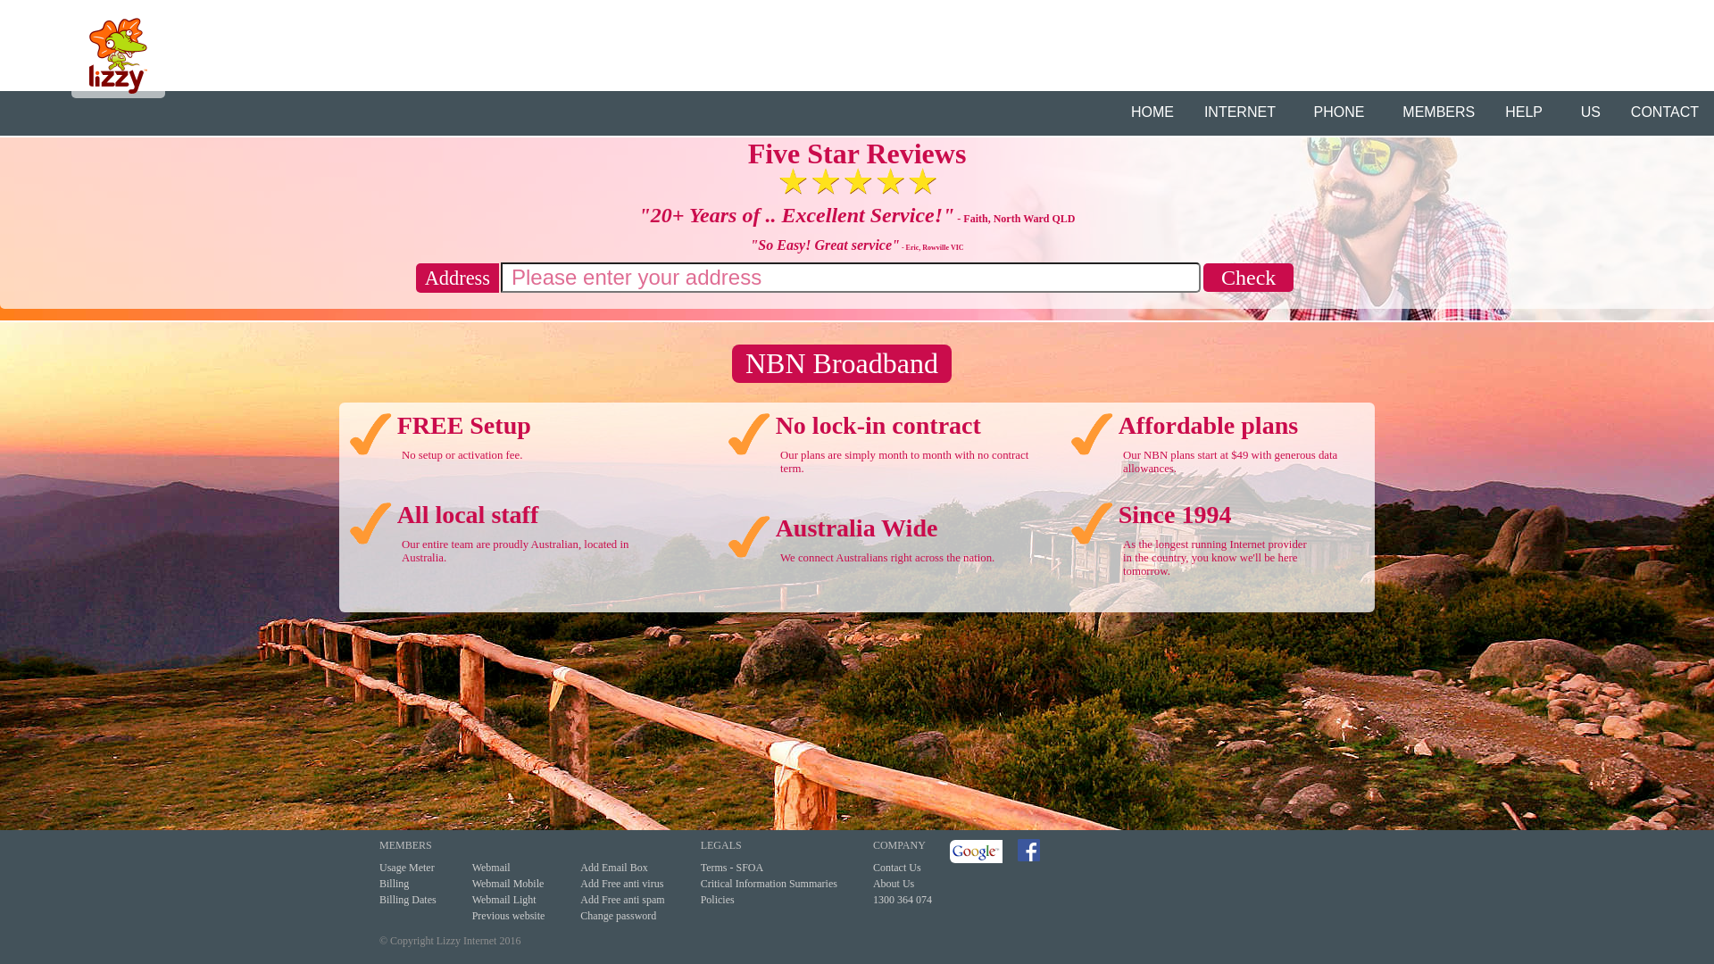 This screenshot has width=1714, height=964. Describe the element at coordinates (1152, 112) in the screenshot. I see `HOME` at that location.